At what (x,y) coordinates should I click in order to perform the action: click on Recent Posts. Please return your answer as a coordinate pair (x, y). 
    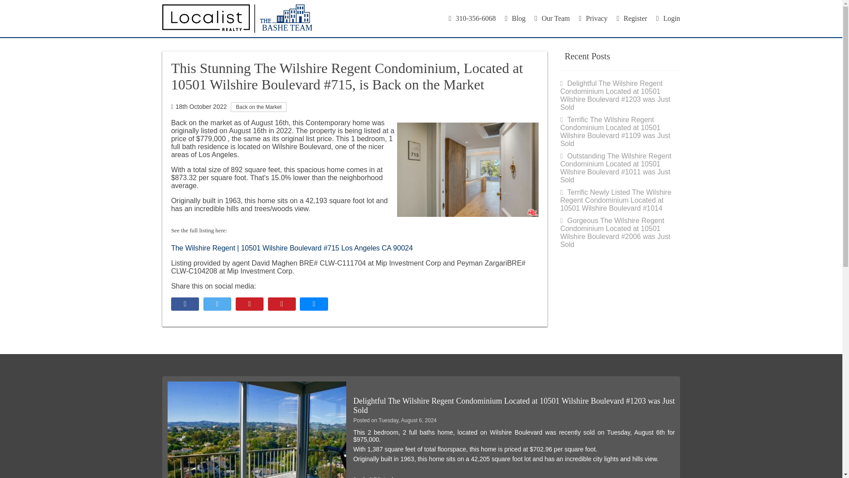
    Looking at the image, I should click on (585, 56).